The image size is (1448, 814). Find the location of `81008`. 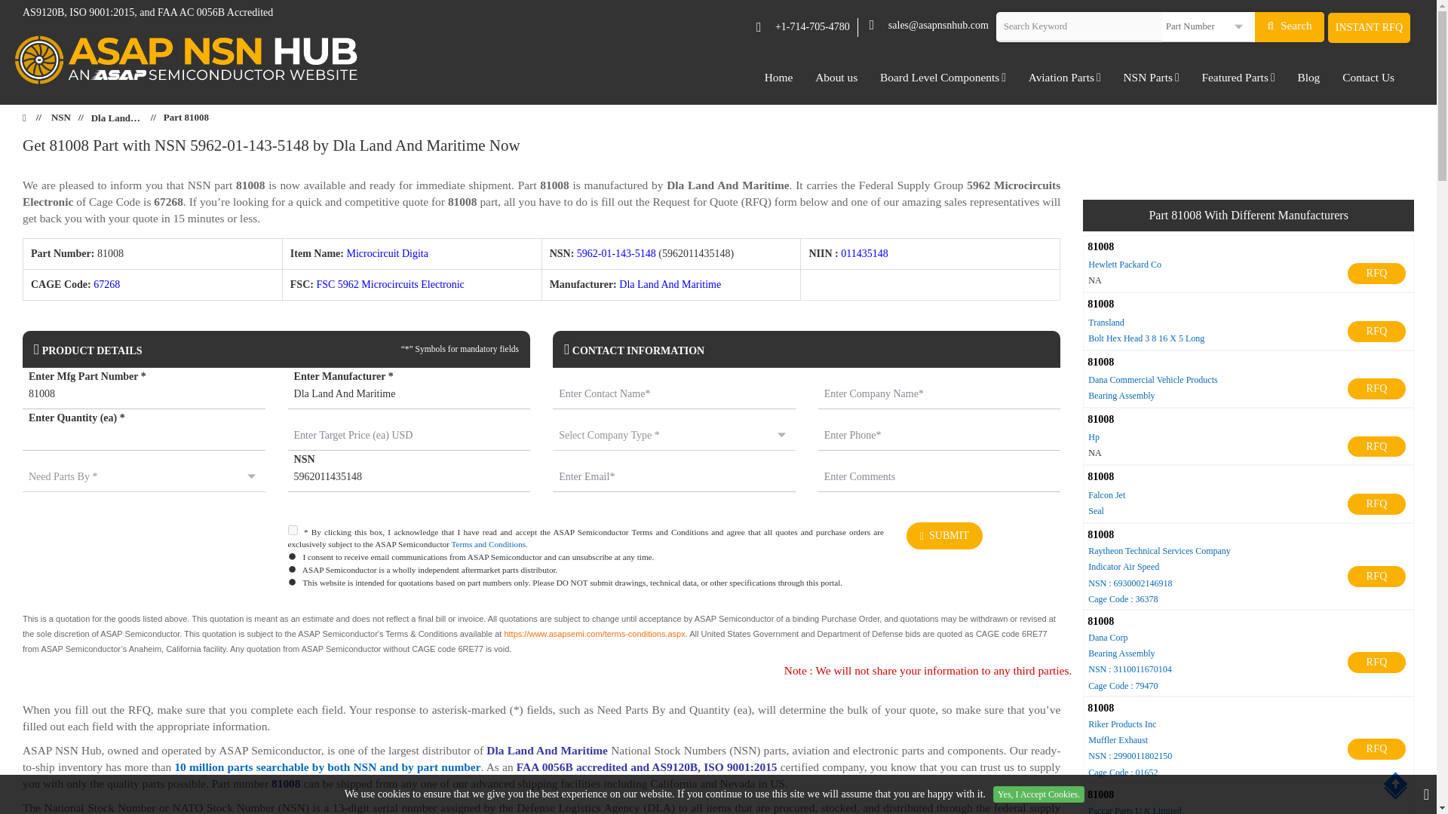

81008 is located at coordinates (143, 394).